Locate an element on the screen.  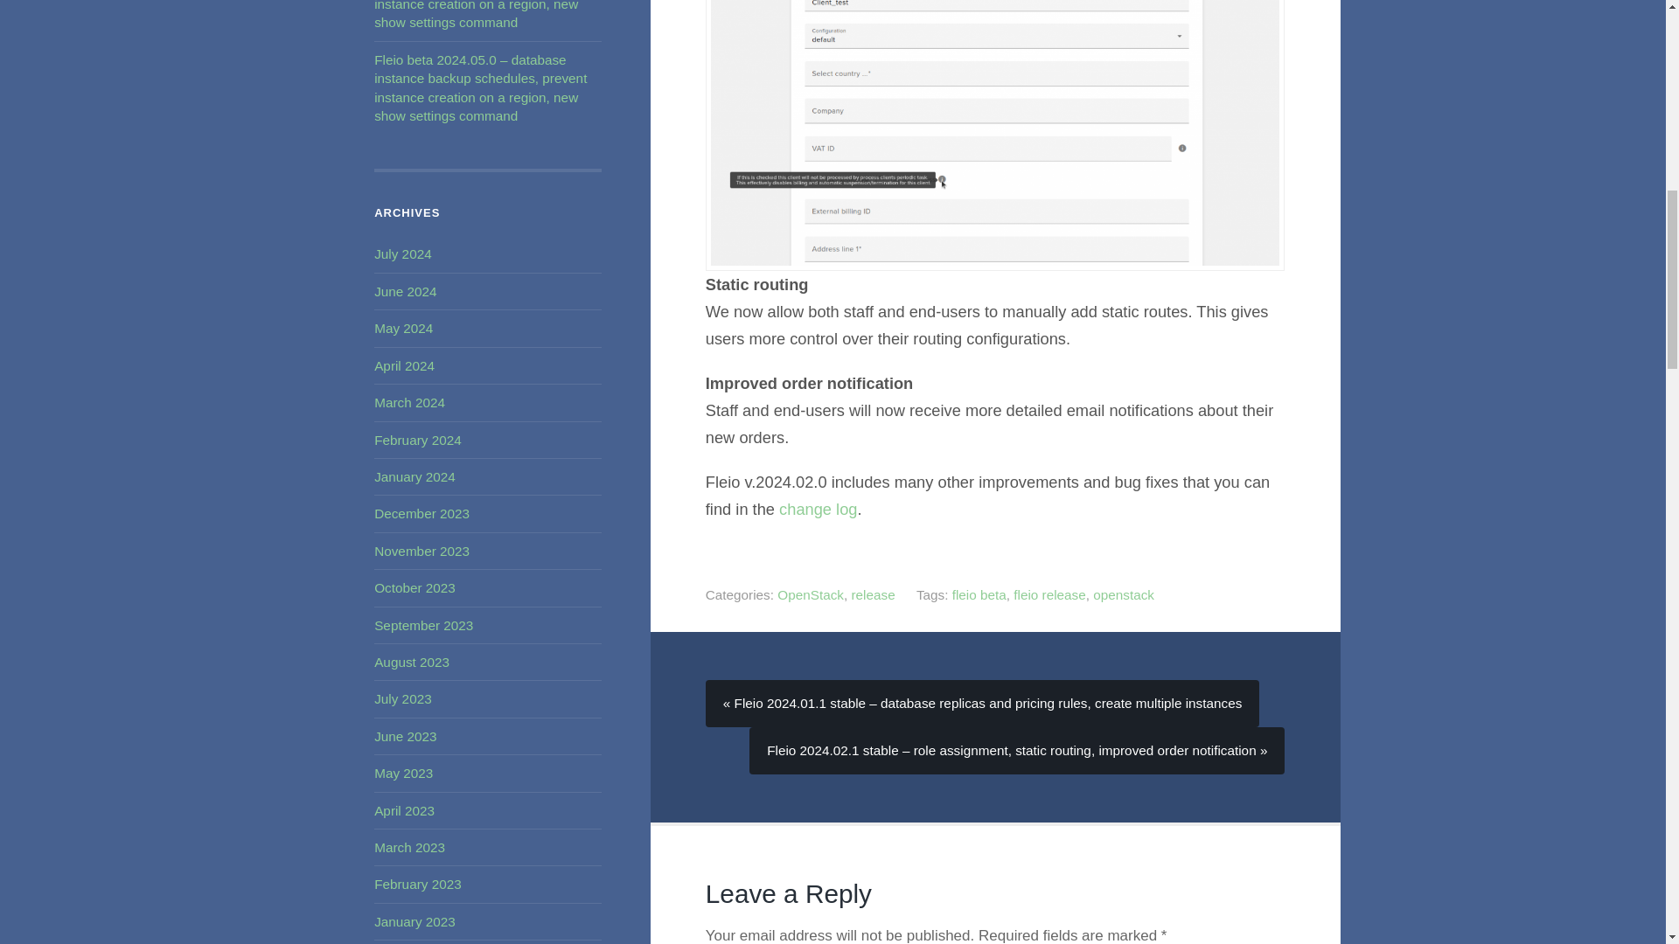
July 2024 is located at coordinates (402, 253).